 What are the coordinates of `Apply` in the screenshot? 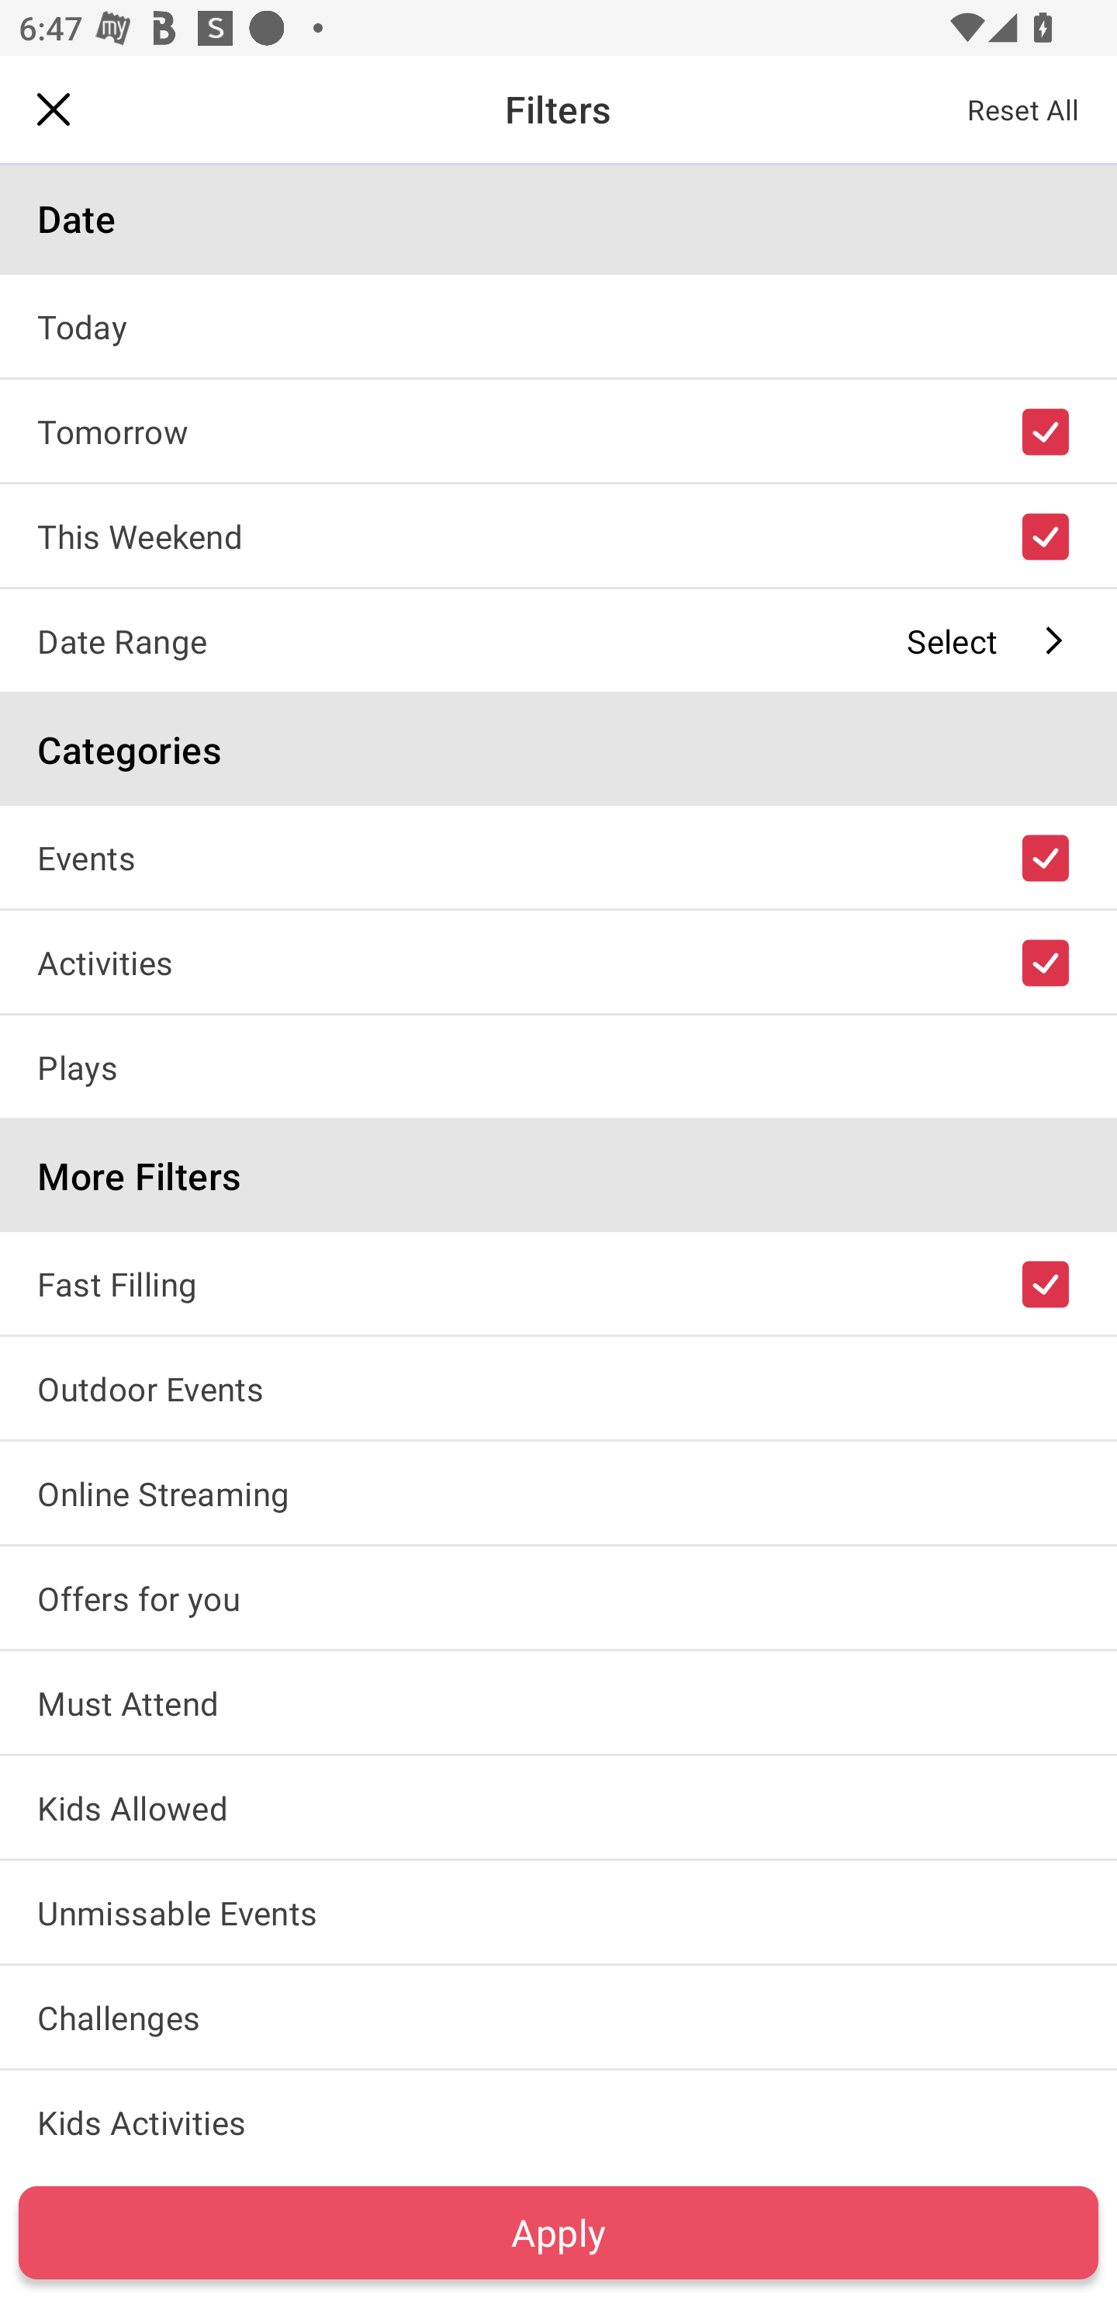 It's located at (558, 2232).